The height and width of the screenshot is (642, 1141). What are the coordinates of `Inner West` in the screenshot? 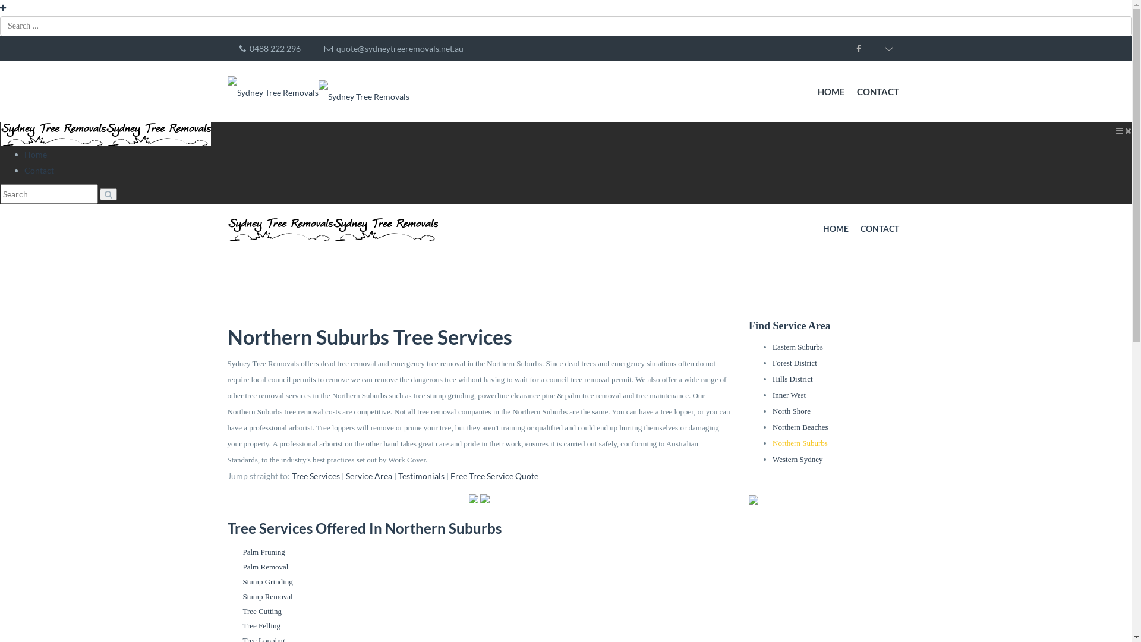 It's located at (789, 395).